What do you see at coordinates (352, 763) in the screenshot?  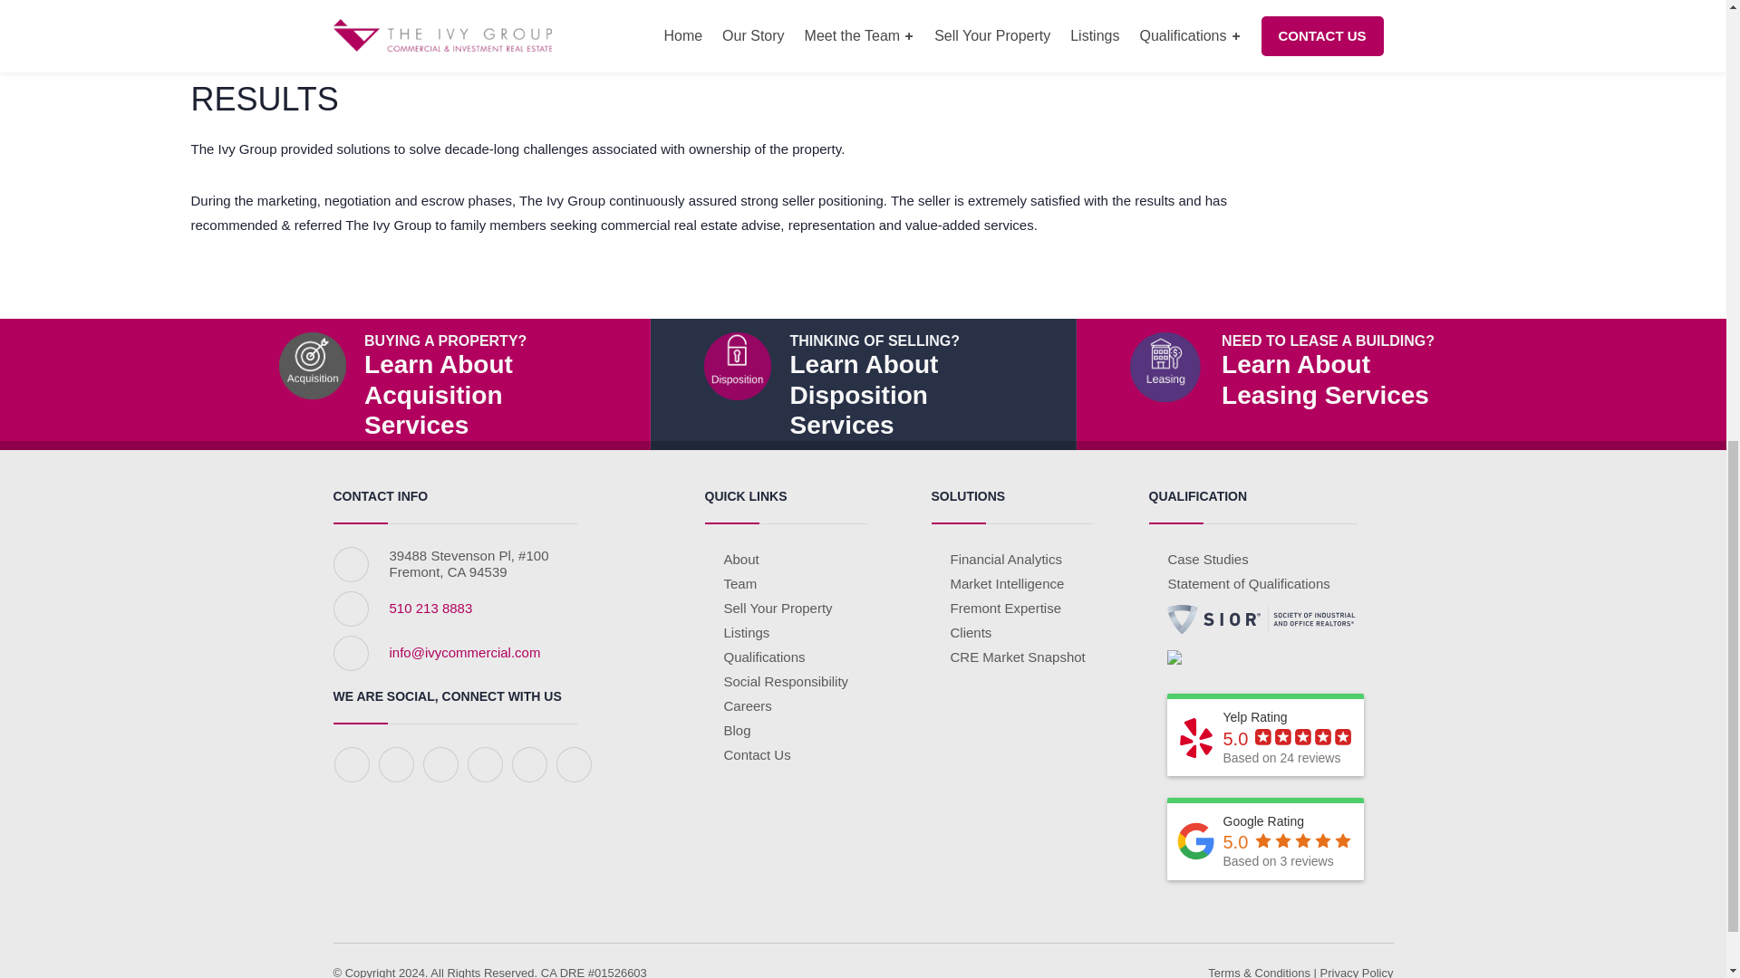 I see `Facebook` at bounding box center [352, 763].